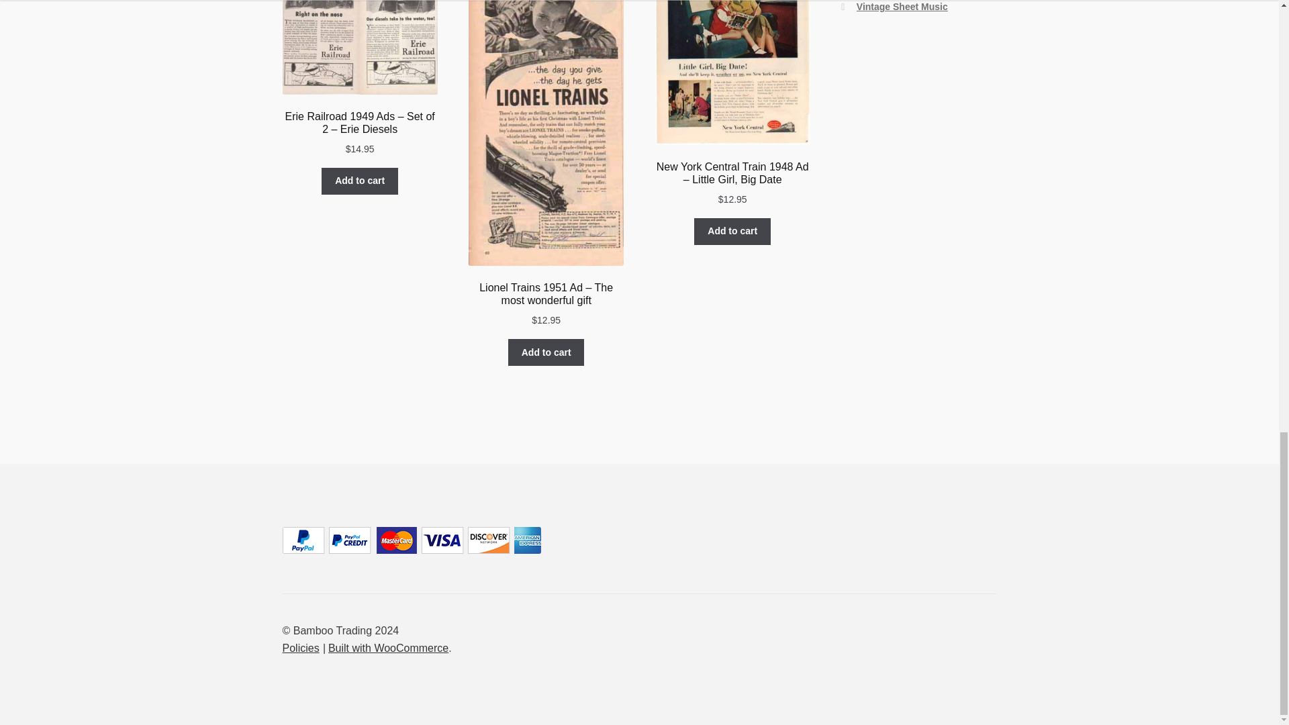 The height and width of the screenshot is (725, 1289). Describe the element at coordinates (546, 352) in the screenshot. I see `Add to cart` at that location.